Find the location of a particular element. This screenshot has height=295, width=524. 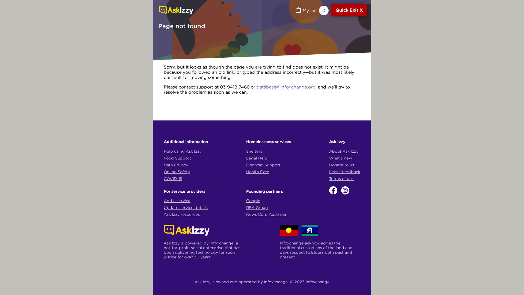

Health Care is located at coordinates (258, 172).